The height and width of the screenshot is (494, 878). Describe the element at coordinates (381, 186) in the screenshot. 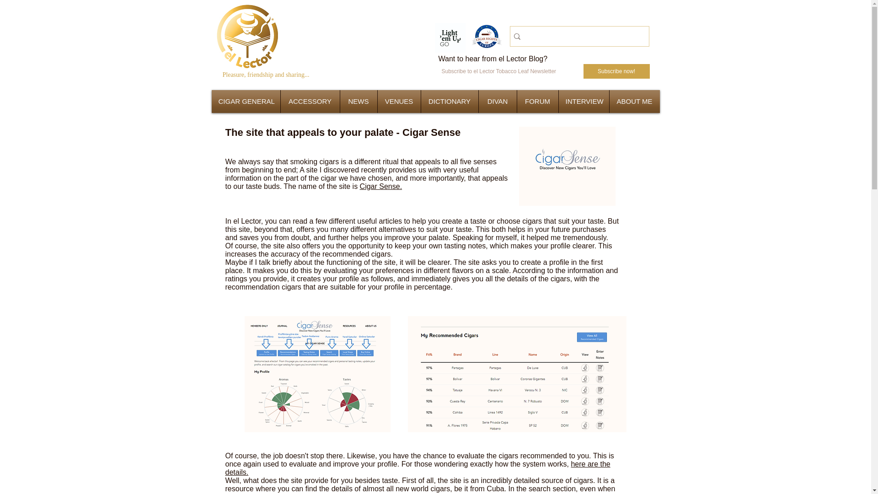

I see `Cigar Sense.` at that location.